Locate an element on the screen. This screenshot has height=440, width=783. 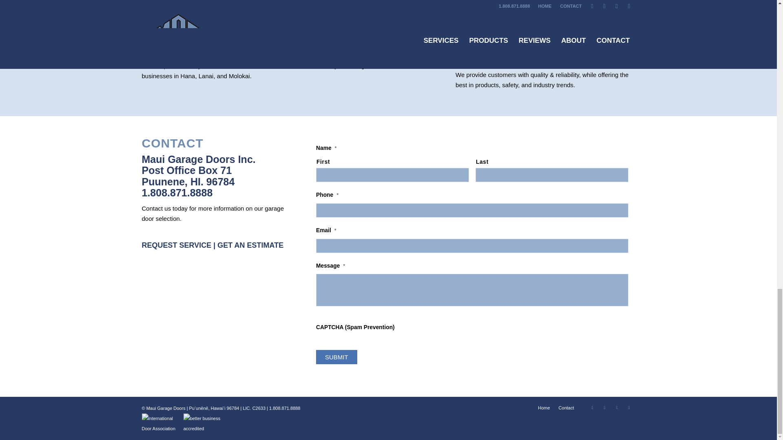
Twitter is located at coordinates (604, 407).